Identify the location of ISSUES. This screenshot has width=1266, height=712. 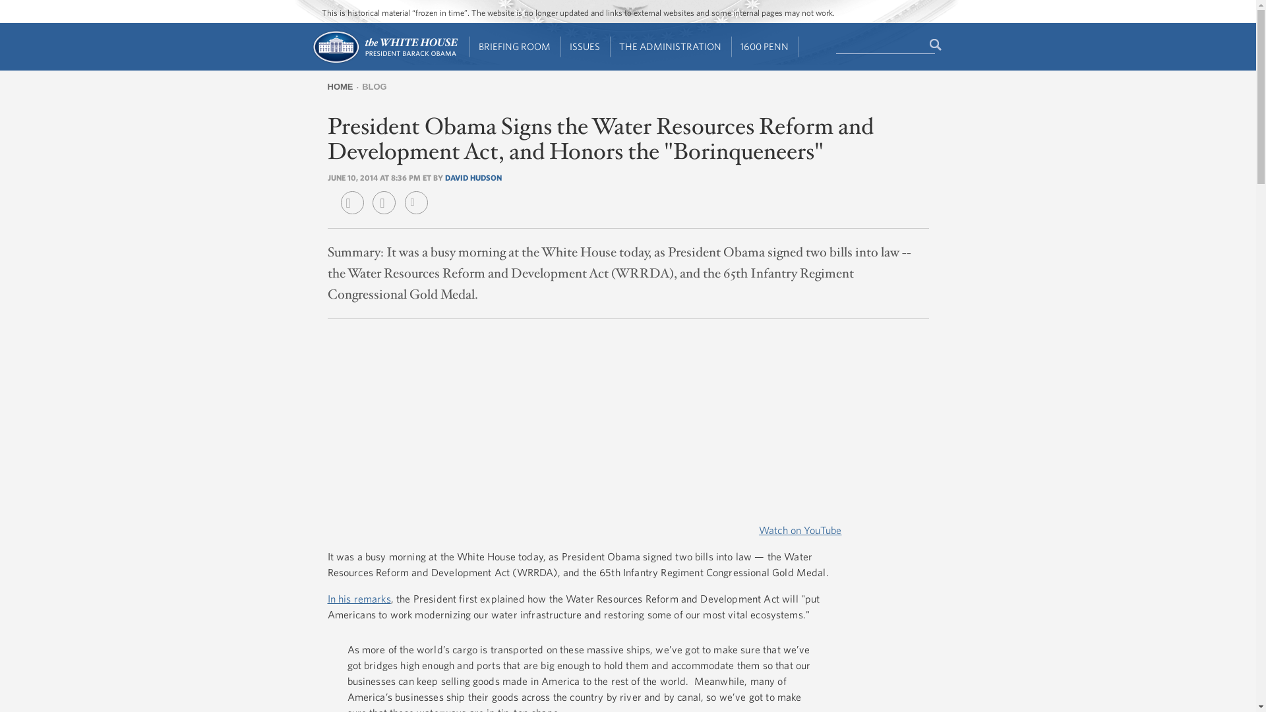
(586, 47).